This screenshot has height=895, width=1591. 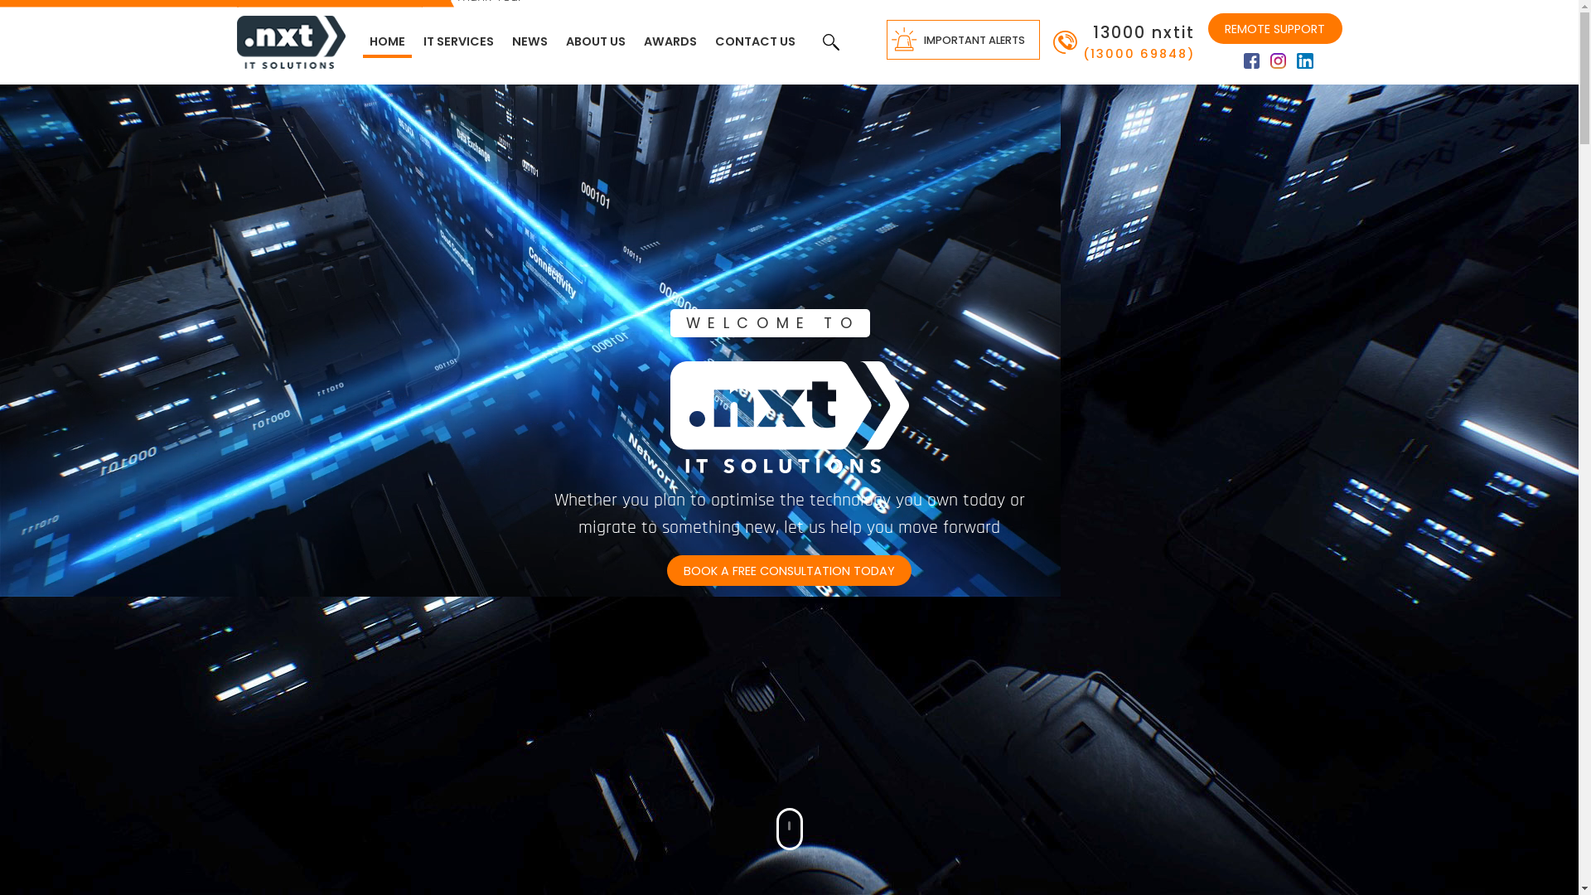 What do you see at coordinates (530, 42) in the screenshot?
I see `NEWS` at bounding box center [530, 42].